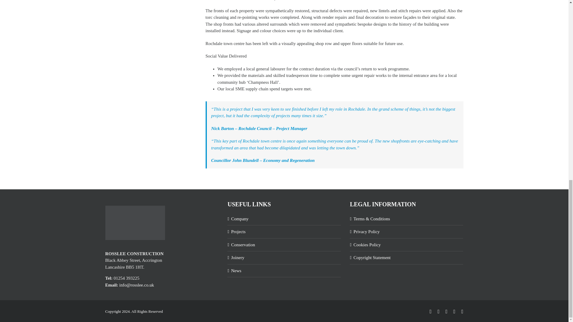  I want to click on YouTube, so click(462, 311).